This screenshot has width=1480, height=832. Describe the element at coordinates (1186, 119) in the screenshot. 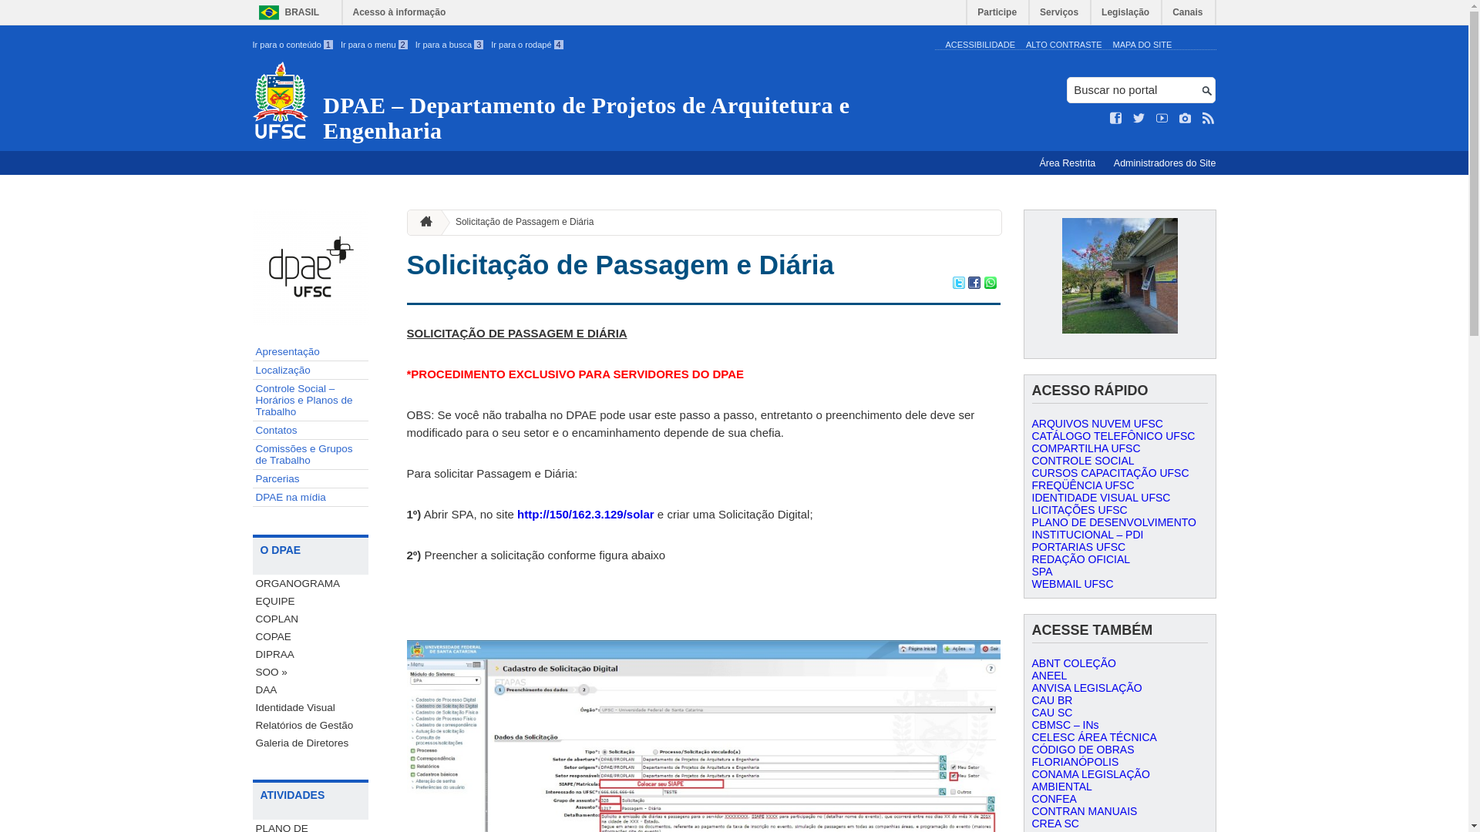

I see `Veja no Instagram` at that location.